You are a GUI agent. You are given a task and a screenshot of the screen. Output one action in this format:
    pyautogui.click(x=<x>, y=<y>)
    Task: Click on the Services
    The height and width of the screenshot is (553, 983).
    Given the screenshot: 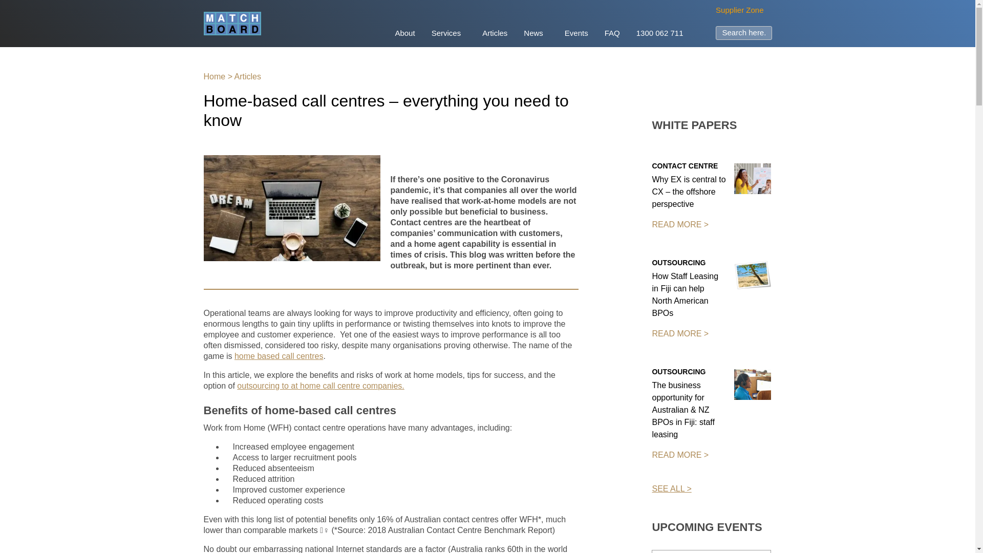 What is the action you would take?
    pyautogui.click(x=449, y=34)
    